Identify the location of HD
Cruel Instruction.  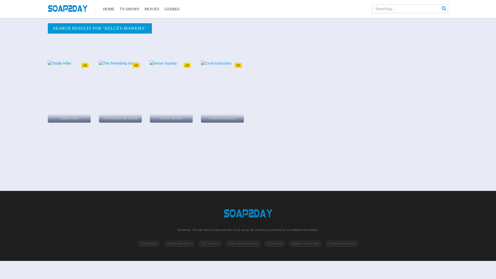
(222, 92).